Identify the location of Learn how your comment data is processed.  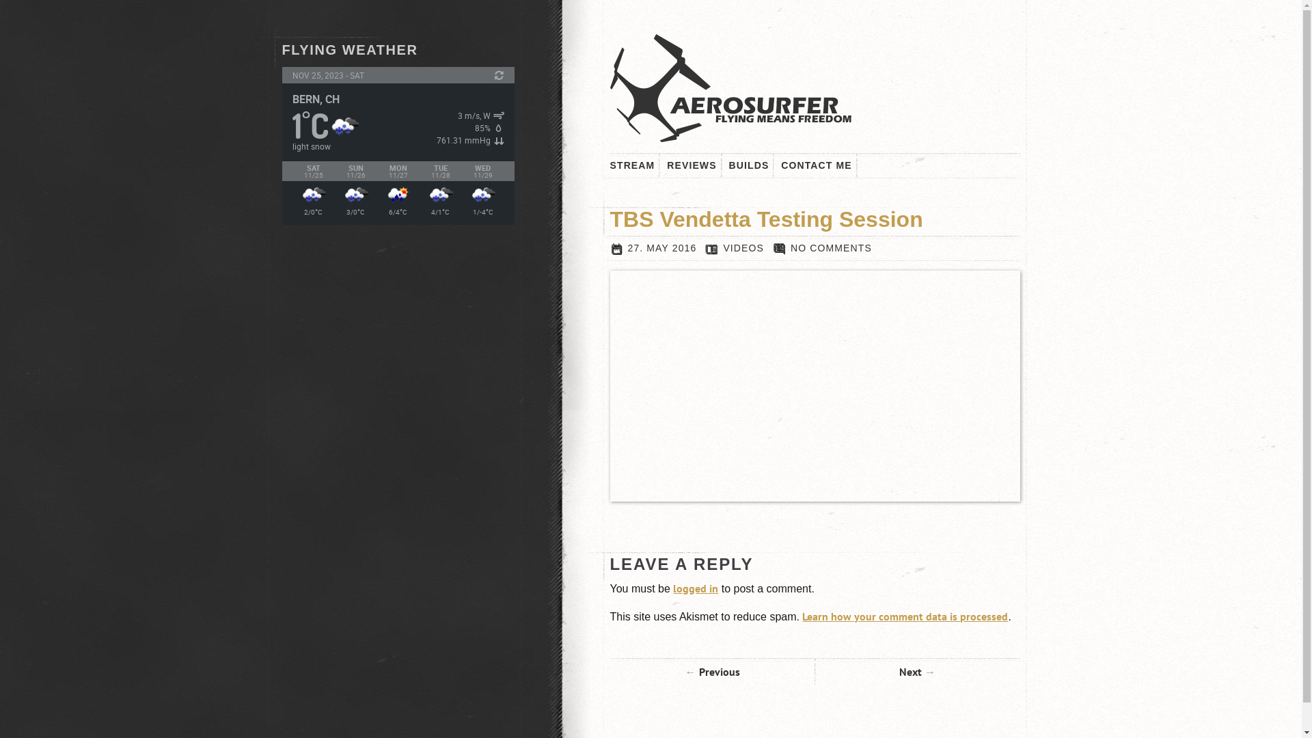
(905, 616).